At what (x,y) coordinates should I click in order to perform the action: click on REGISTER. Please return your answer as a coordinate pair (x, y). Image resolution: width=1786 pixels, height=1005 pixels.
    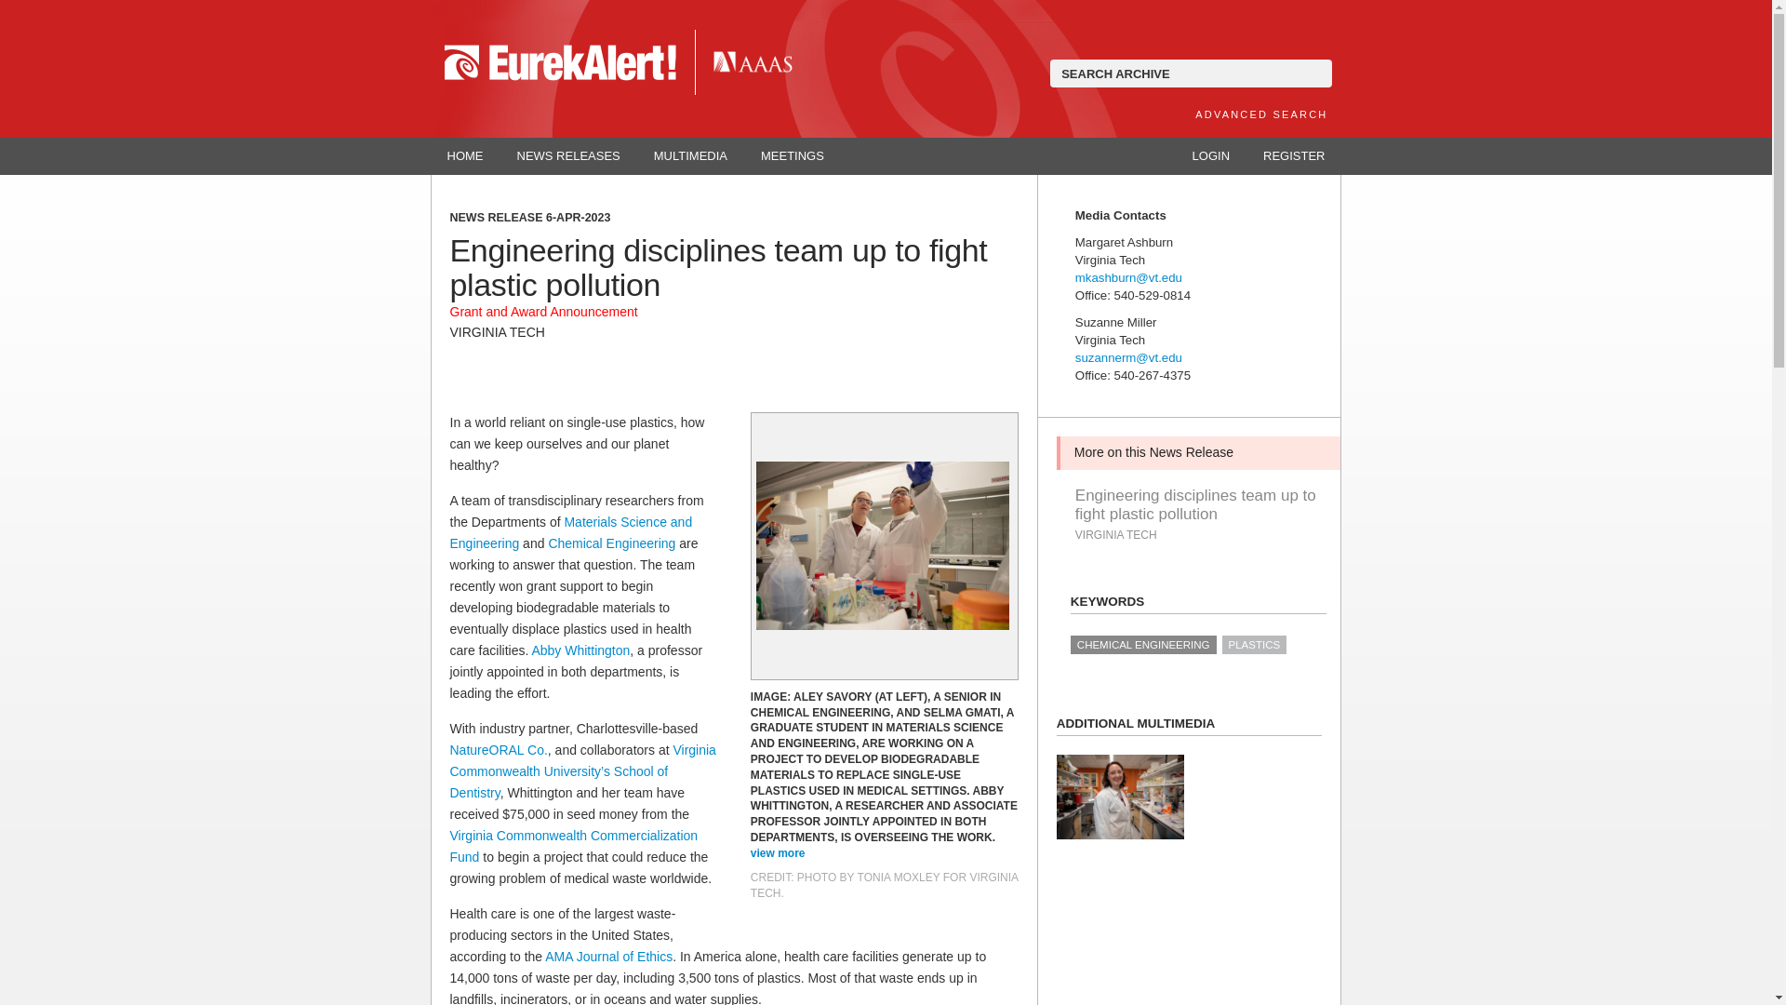
    Looking at the image, I should click on (1293, 156).